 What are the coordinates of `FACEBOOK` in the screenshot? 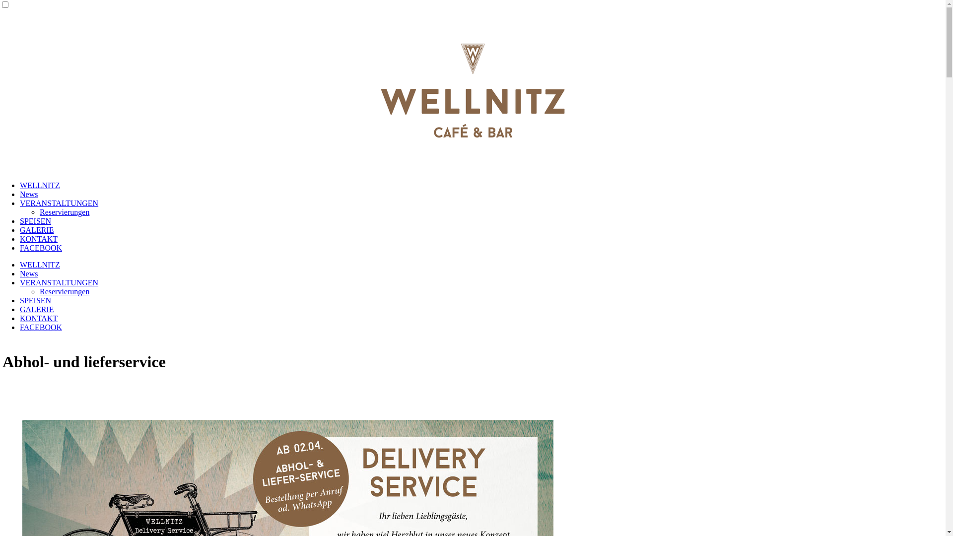 It's located at (41, 248).